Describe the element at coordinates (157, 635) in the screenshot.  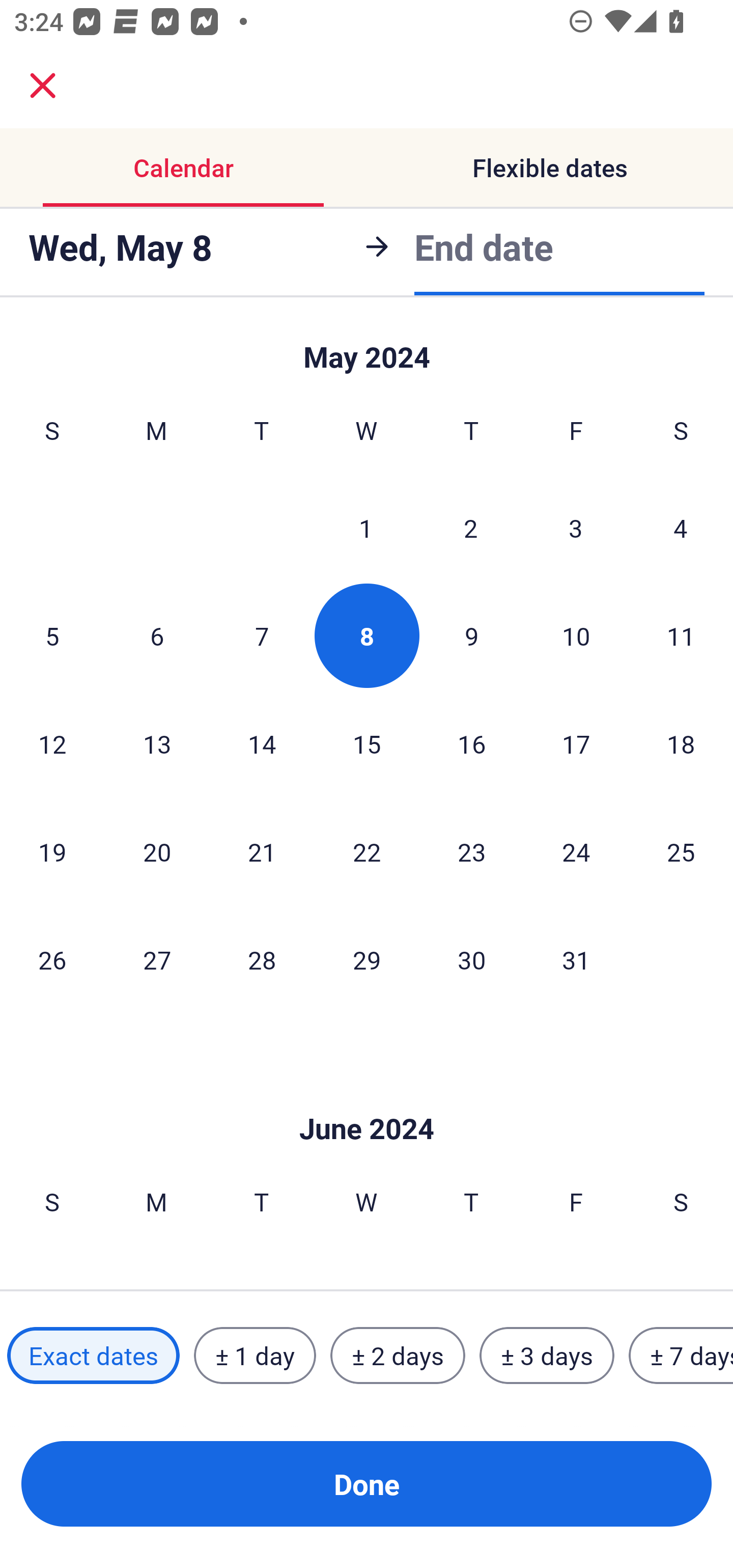
I see `6 Monday, May 6, 2024` at that location.